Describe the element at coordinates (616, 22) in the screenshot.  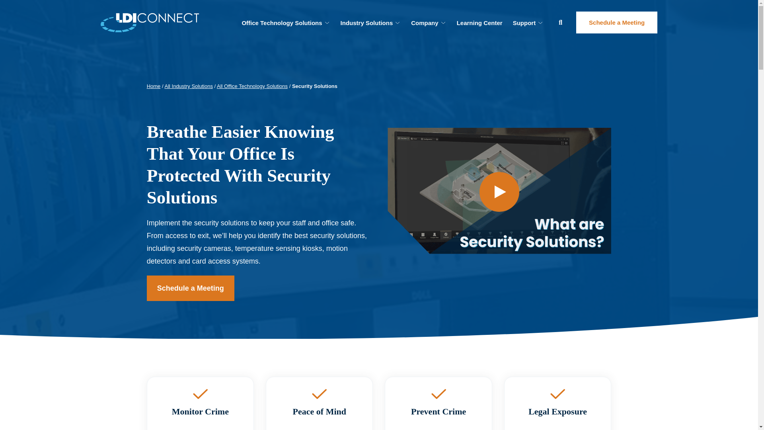
I see `Schedule a Meeting` at that location.